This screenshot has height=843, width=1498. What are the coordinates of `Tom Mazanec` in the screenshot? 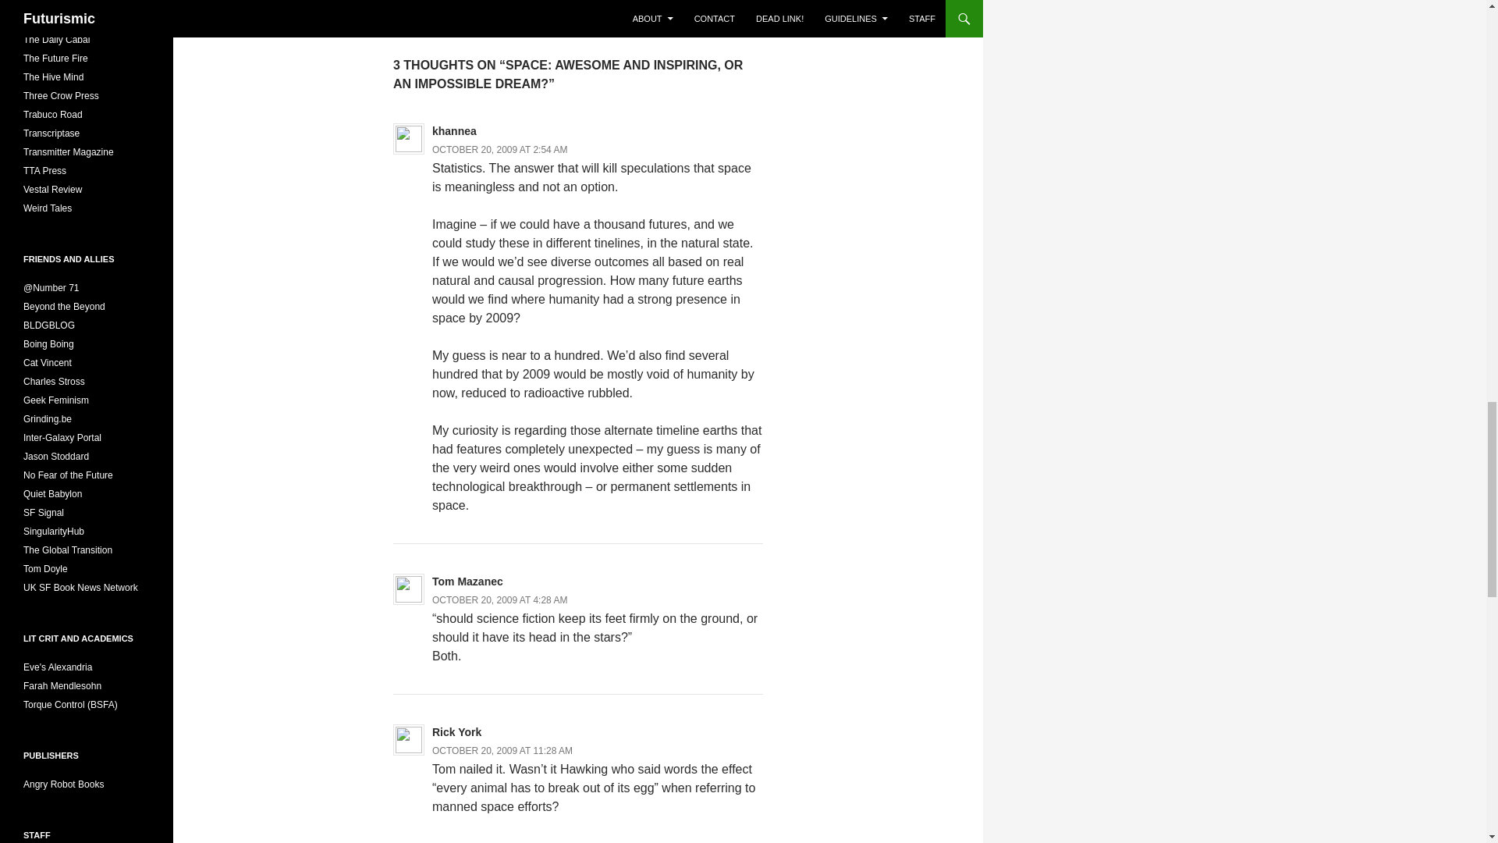 It's located at (468, 581).